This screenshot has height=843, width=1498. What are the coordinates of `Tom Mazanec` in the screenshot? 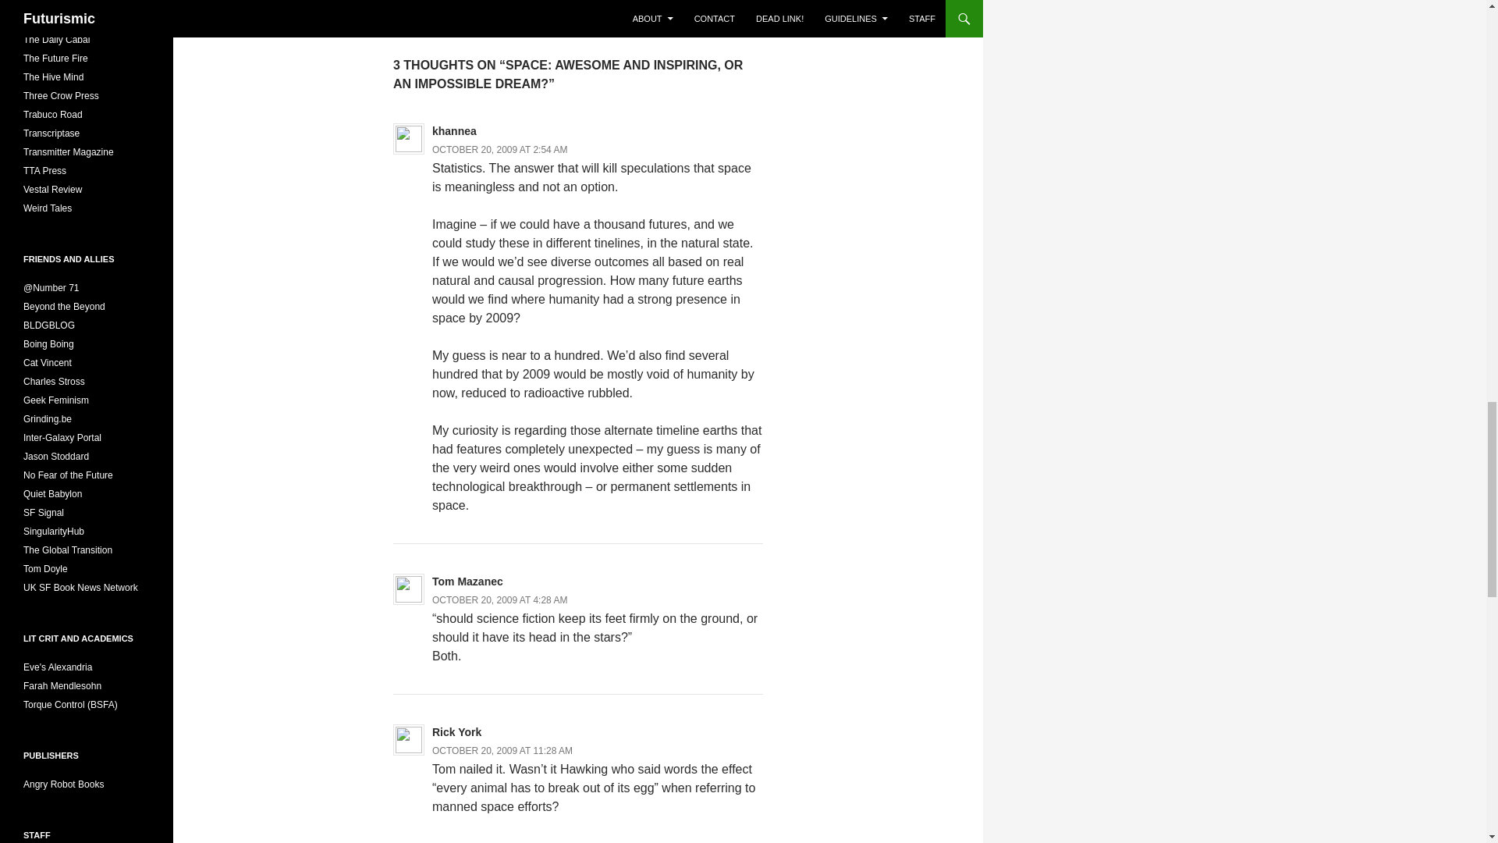 It's located at (468, 581).